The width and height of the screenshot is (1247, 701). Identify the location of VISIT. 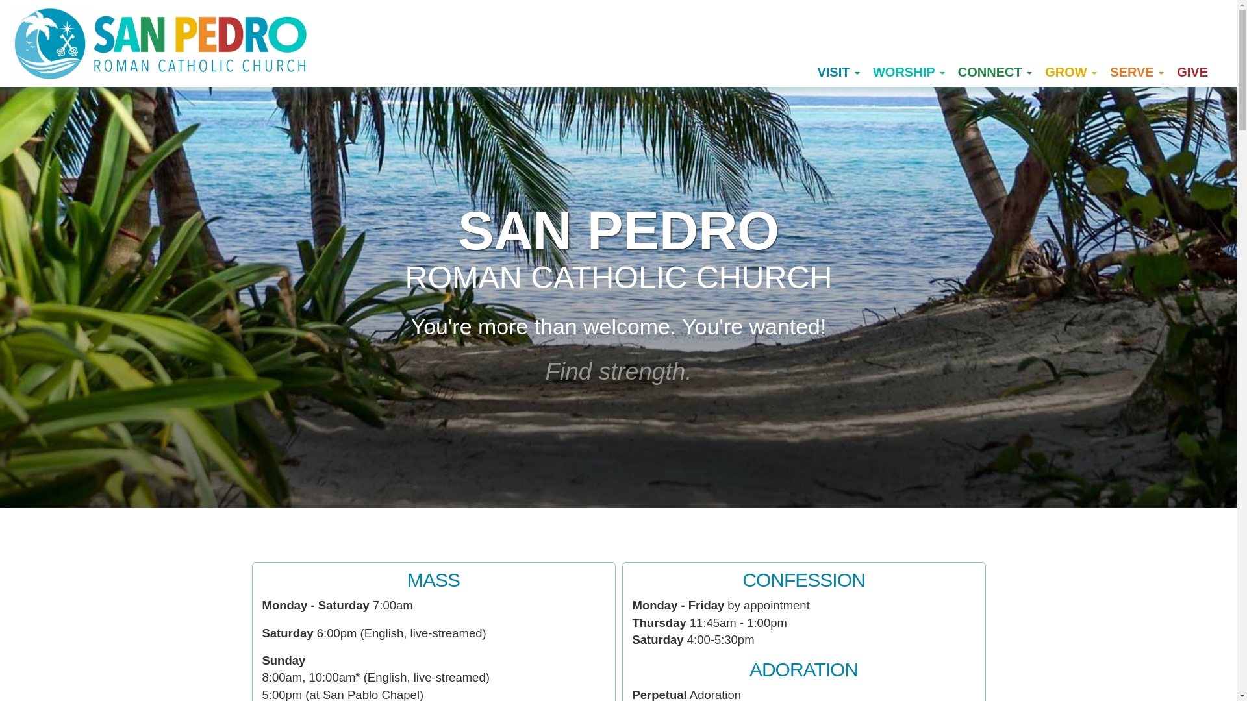
(838, 73).